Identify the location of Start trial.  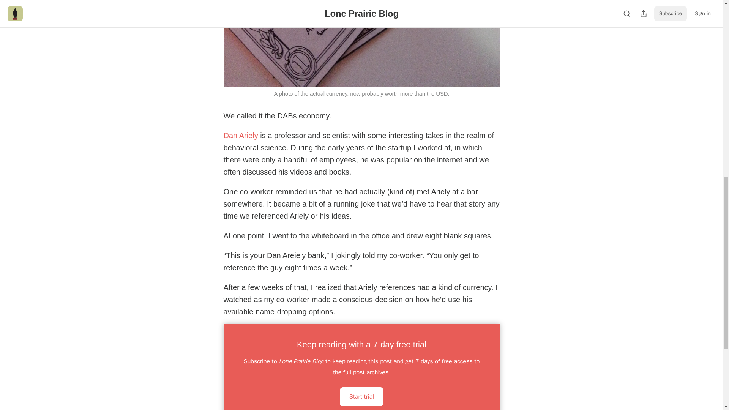
(361, 396).